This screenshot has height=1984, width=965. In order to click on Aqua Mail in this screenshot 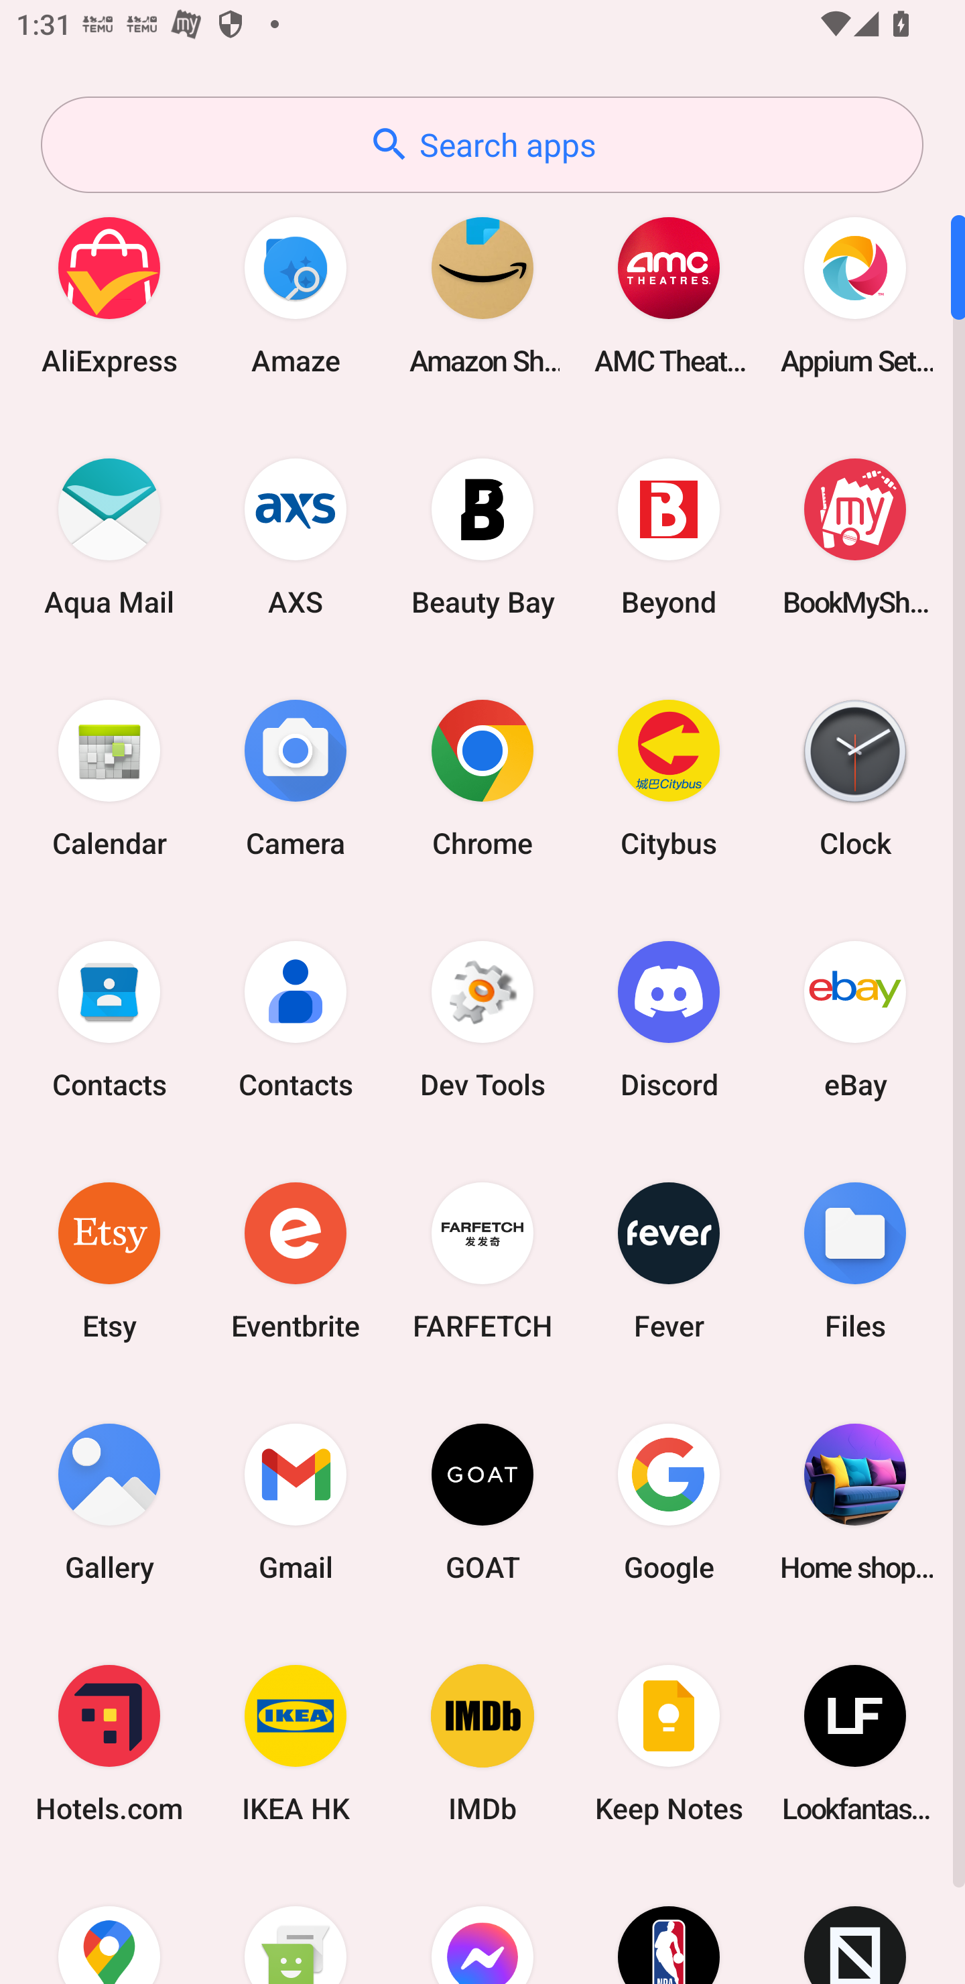, I will do `click(109, 536)`.